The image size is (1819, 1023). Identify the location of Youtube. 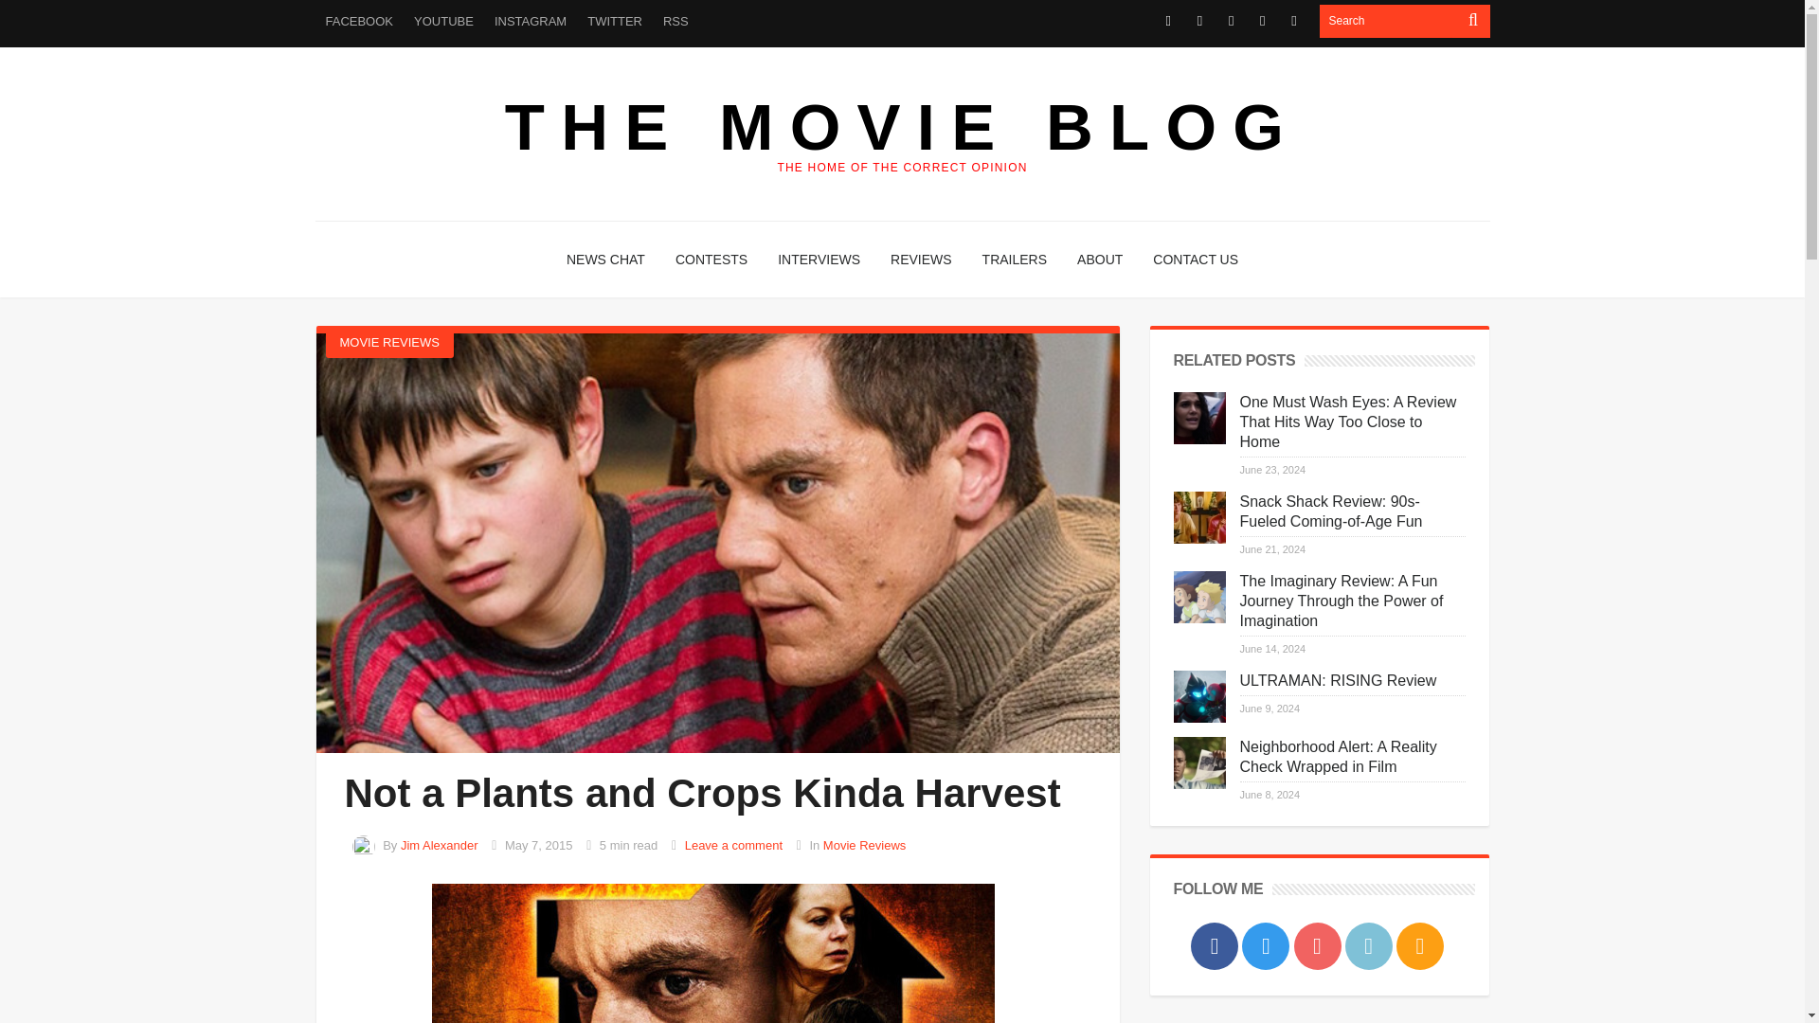
(1230, 21).